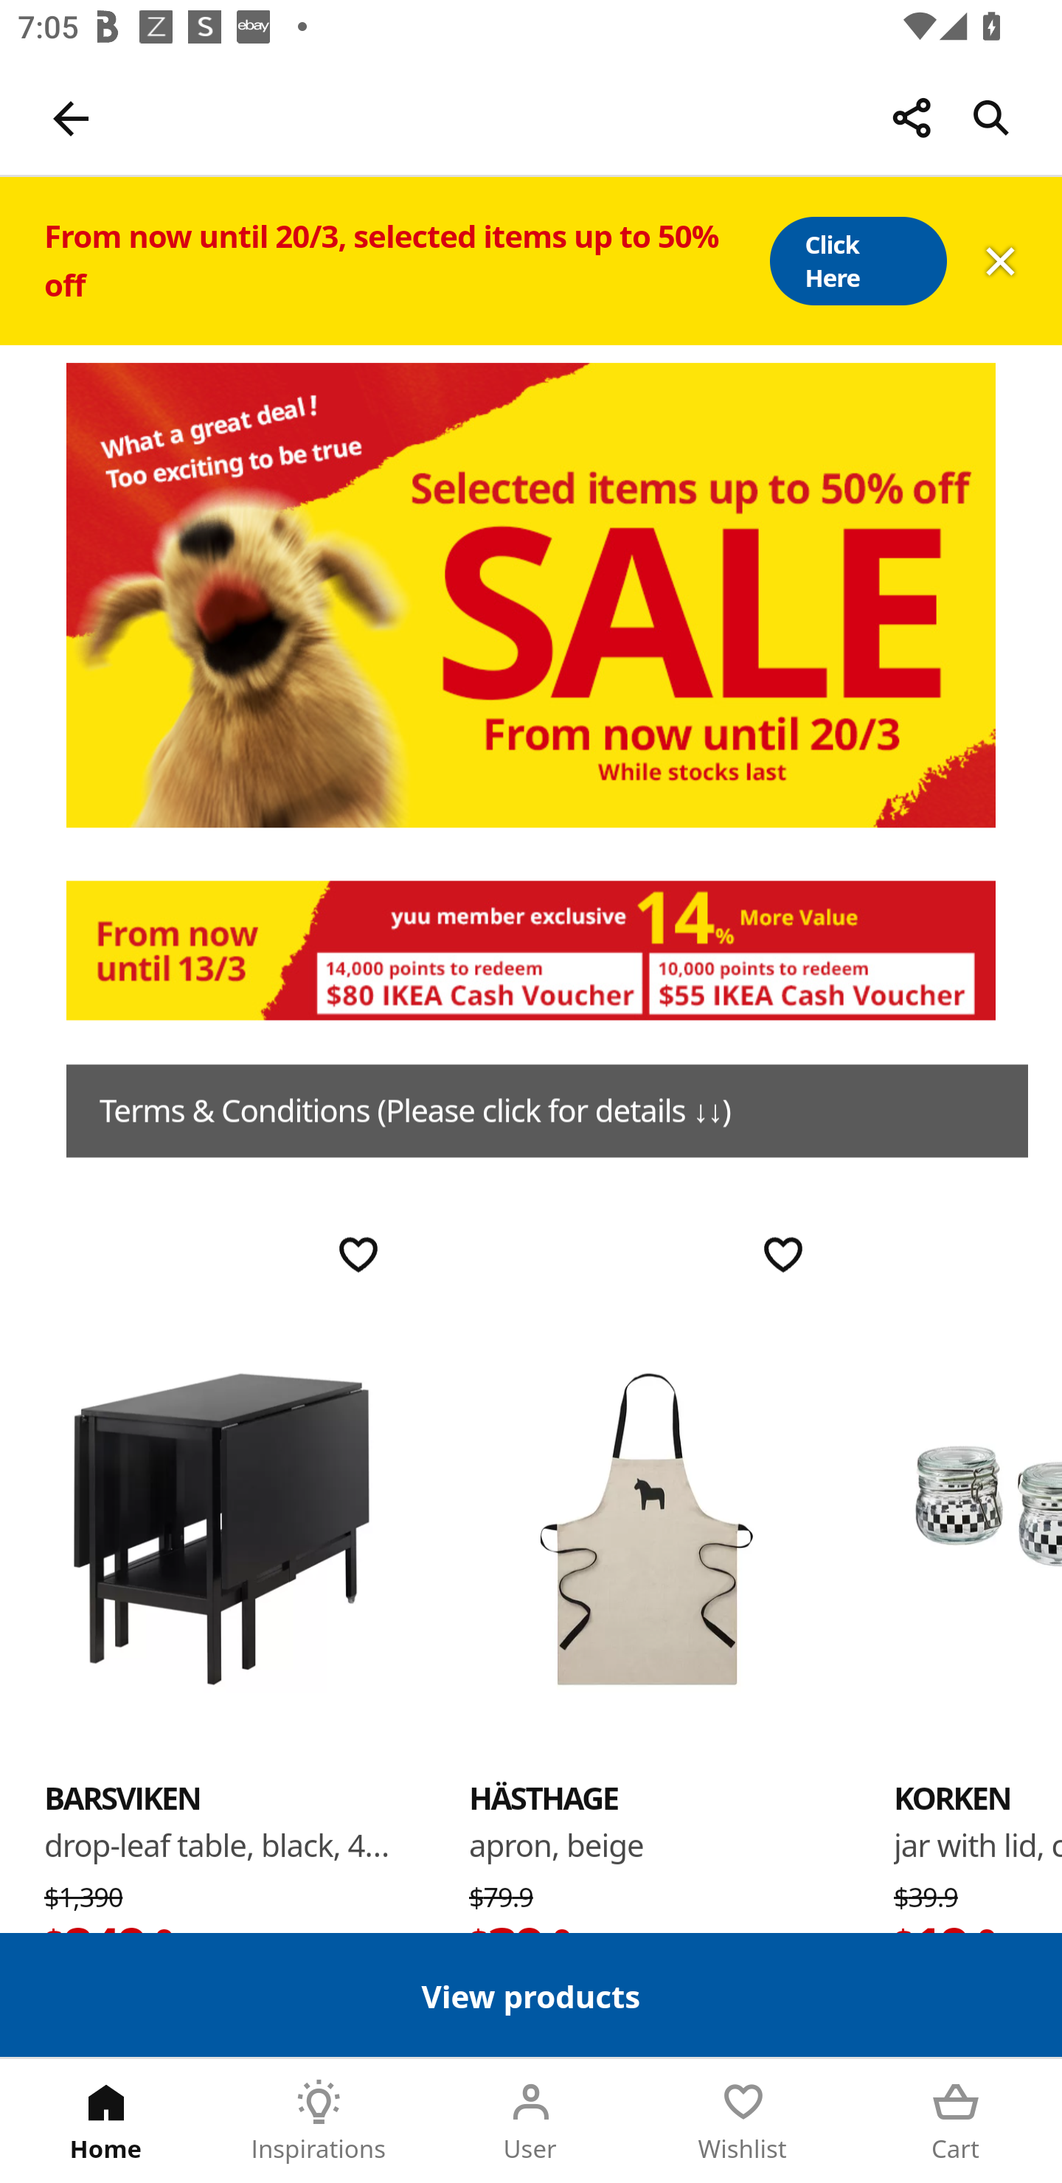 The height and width of the screenshot is (2183, 1062). I want to click on BARSVIKEN, so click(221, 1527).